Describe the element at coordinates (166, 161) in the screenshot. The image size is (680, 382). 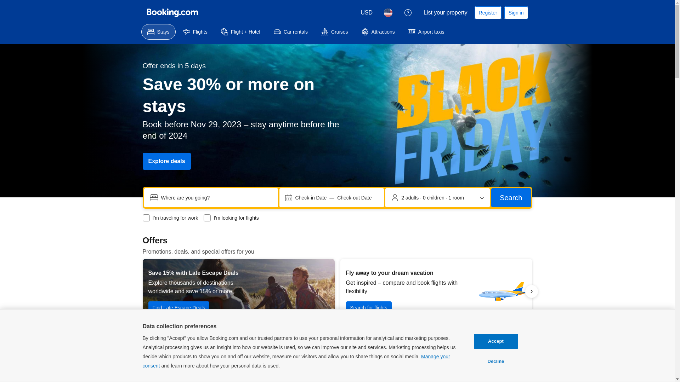
I see `Explore deals` at that location.